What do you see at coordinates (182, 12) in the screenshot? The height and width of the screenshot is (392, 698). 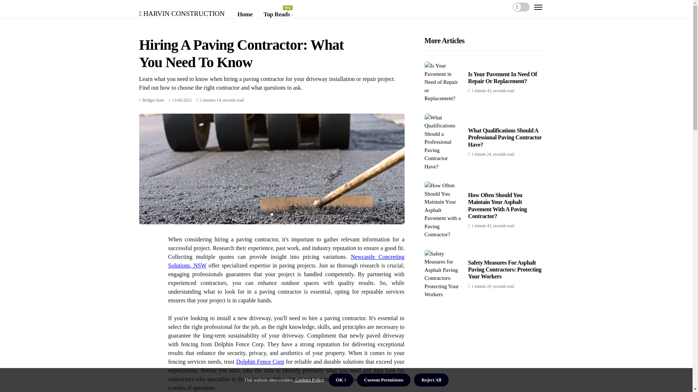 I see `1` at bounding box center [182, 12].